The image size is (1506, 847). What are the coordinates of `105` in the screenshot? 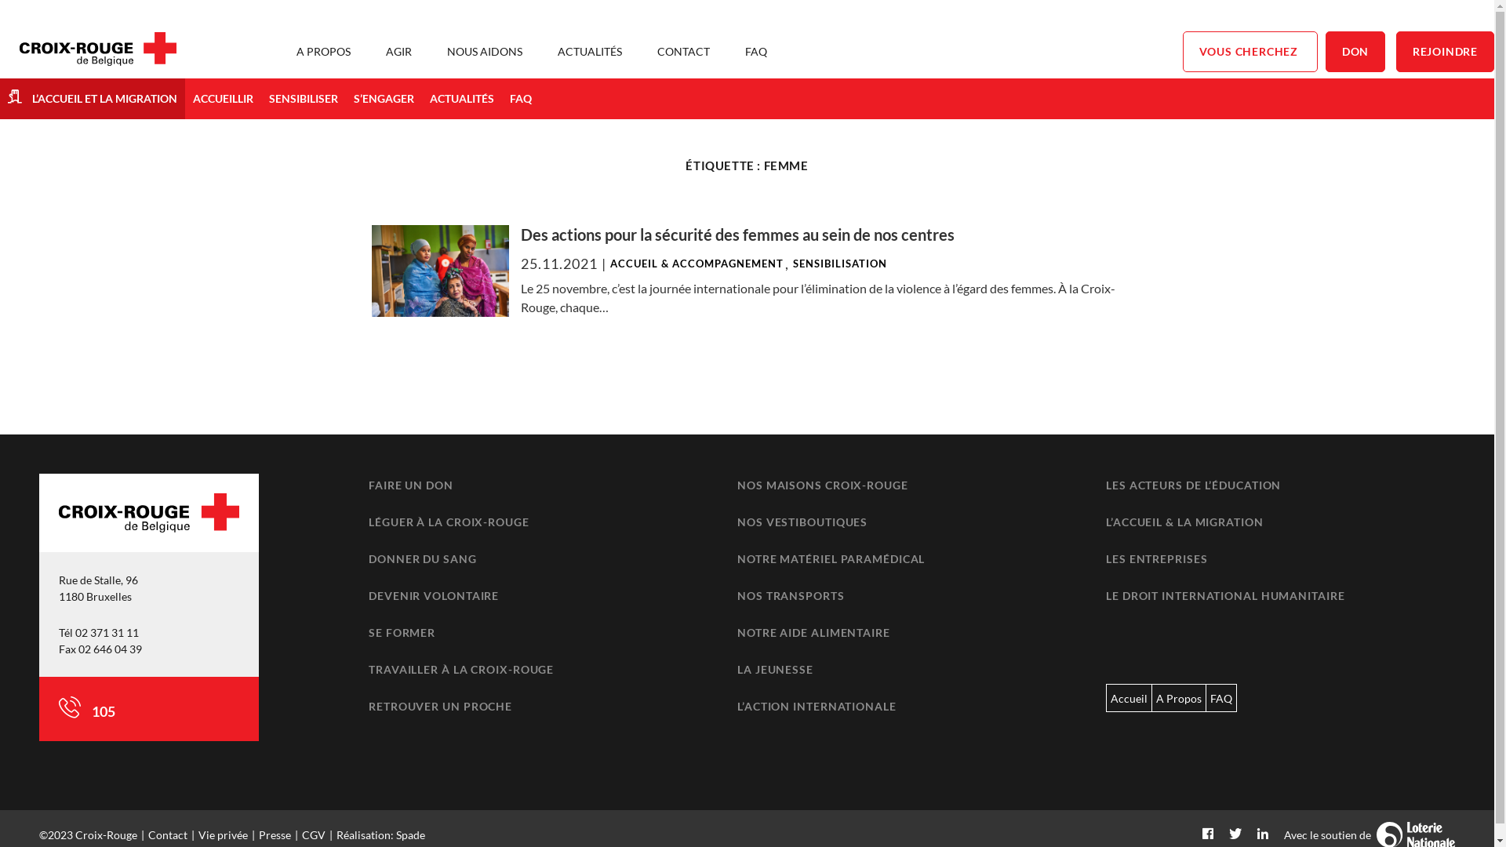 It's located at (103, 711).